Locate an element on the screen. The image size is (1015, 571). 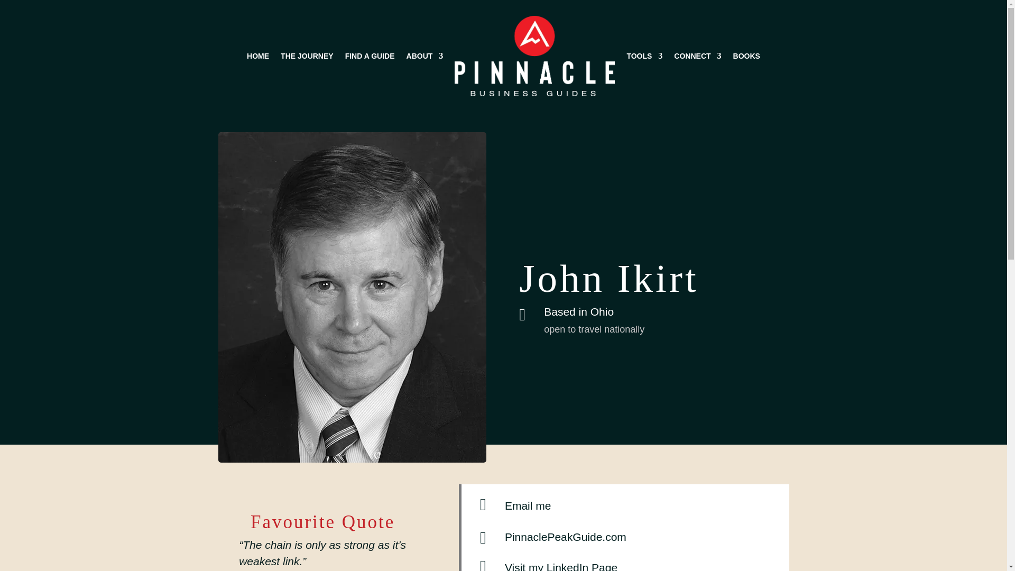
ABOUT is located at coordinates (425, 56).